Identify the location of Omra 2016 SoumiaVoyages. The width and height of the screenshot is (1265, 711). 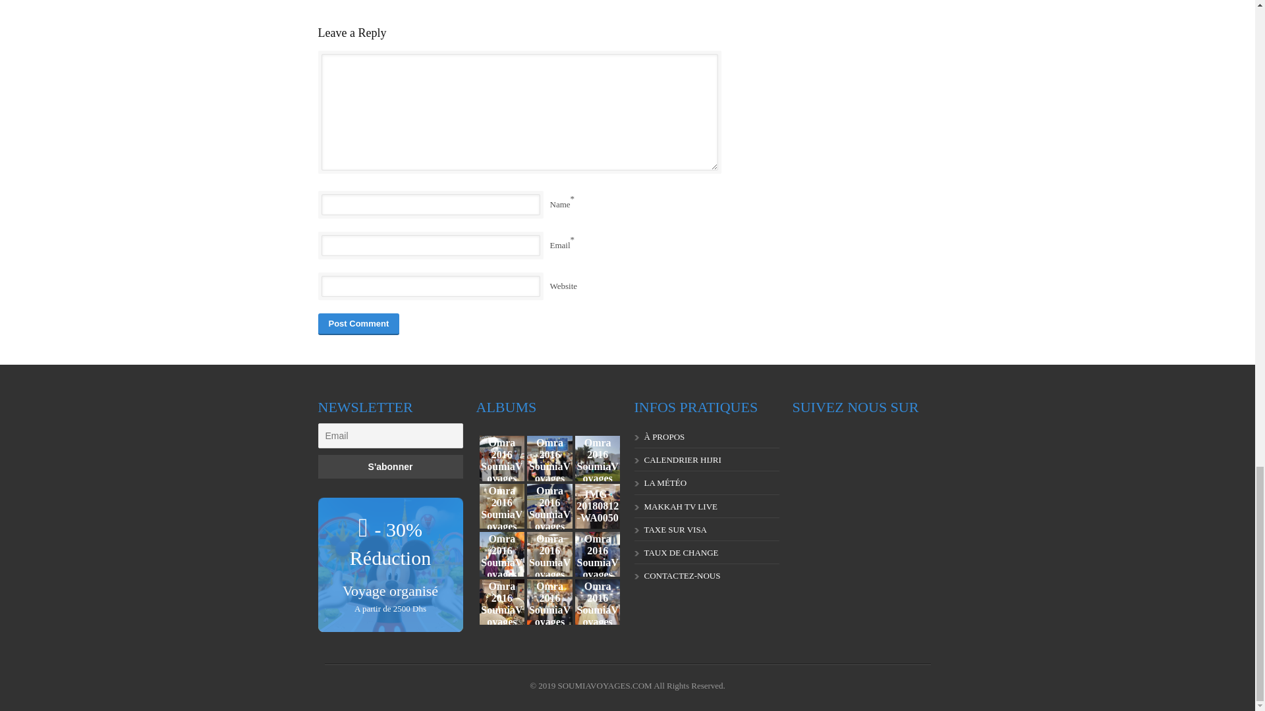
(502, 458).